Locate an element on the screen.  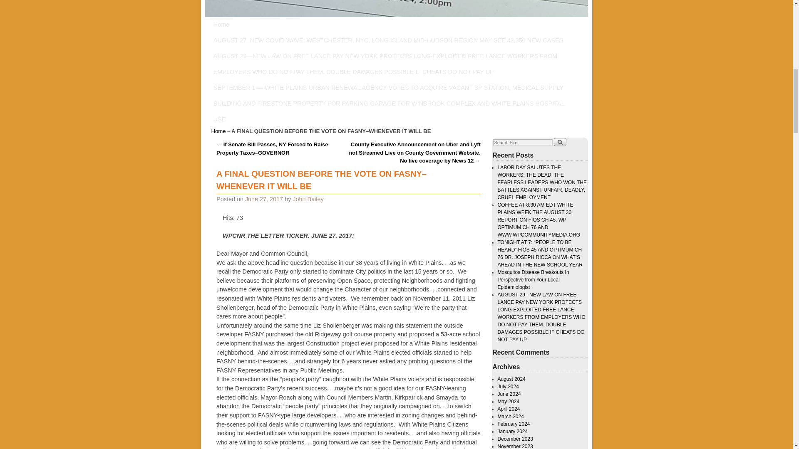
December 2023 is located at coordinates (515, 439).